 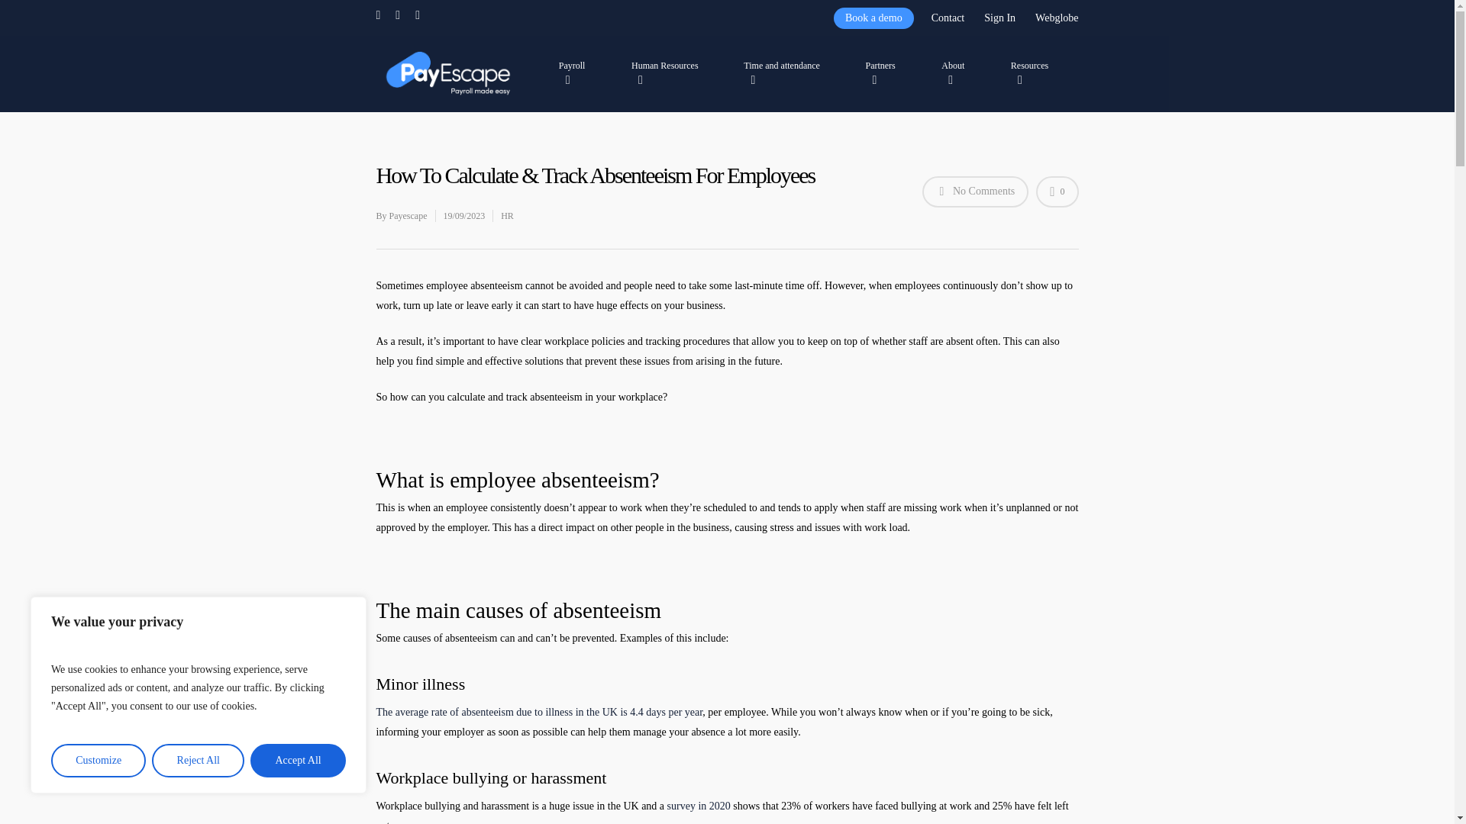 What do you see at coordinates (948, 18) in the screenshot?
I see `Contact` at bounding box center [948, 18].